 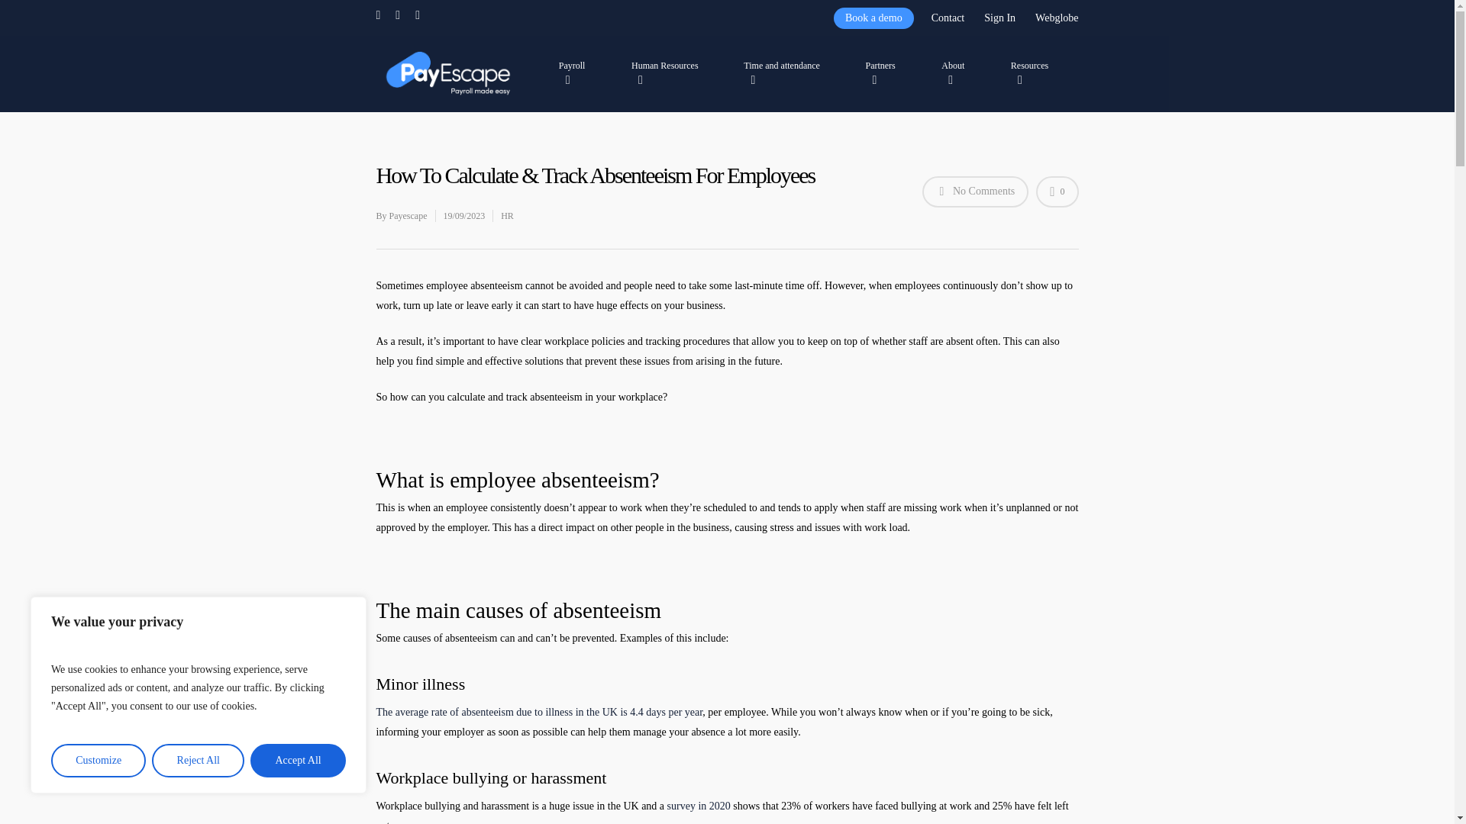 What do you see at coordinates (948, 18) in the screenshot?
I see `Contact` at bounding box center [948, 18].